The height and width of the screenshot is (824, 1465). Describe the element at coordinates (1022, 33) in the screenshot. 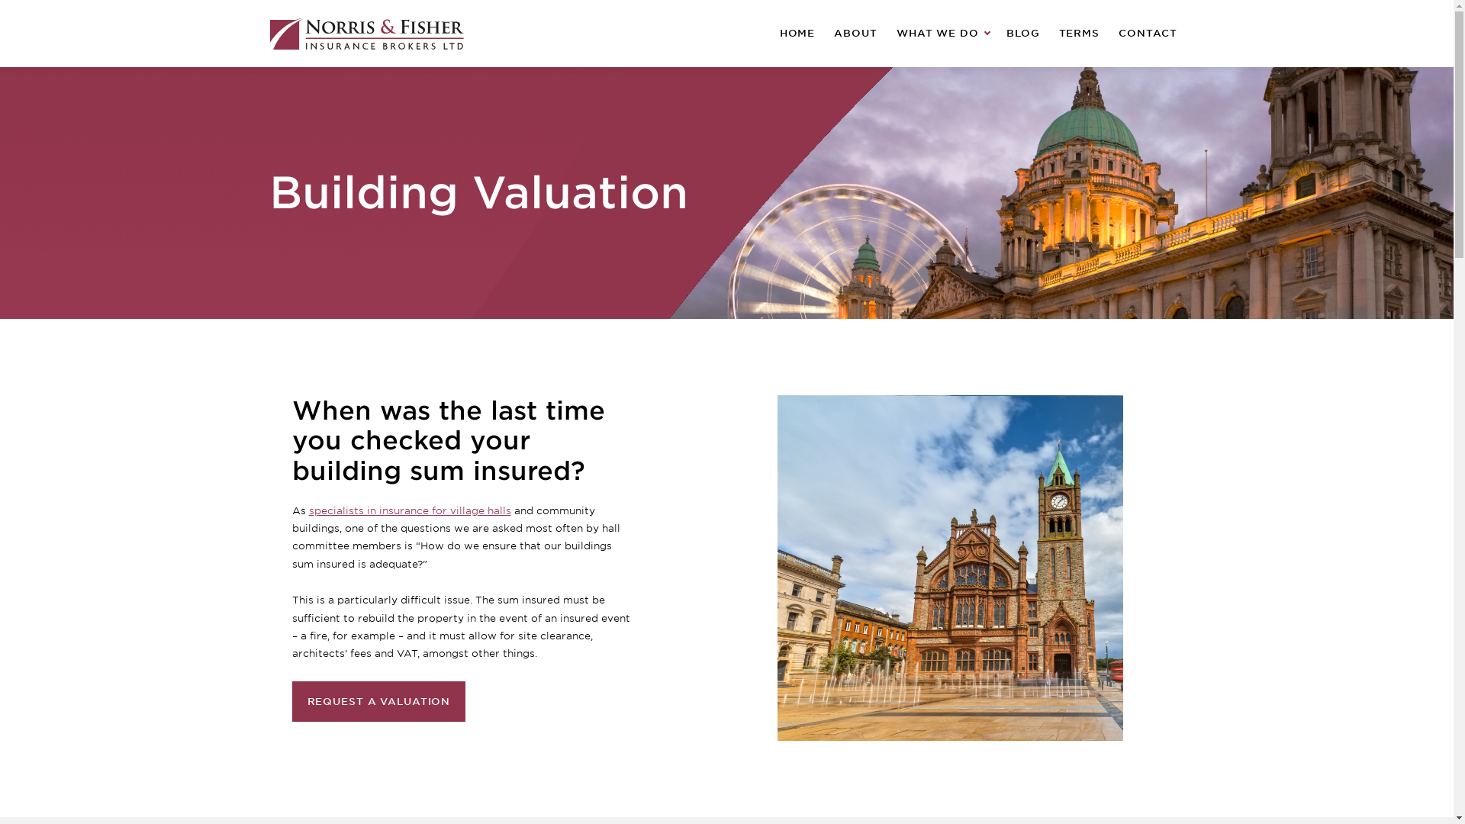

I see `BLOG` at that location.